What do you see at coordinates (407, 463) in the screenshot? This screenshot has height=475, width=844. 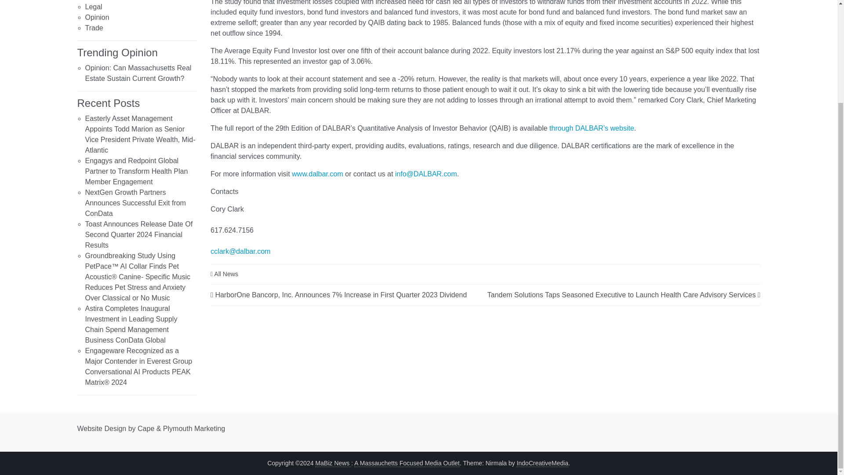 I see `A Massauchetts Focused Media Outlet` at bounding box center [407, 463].